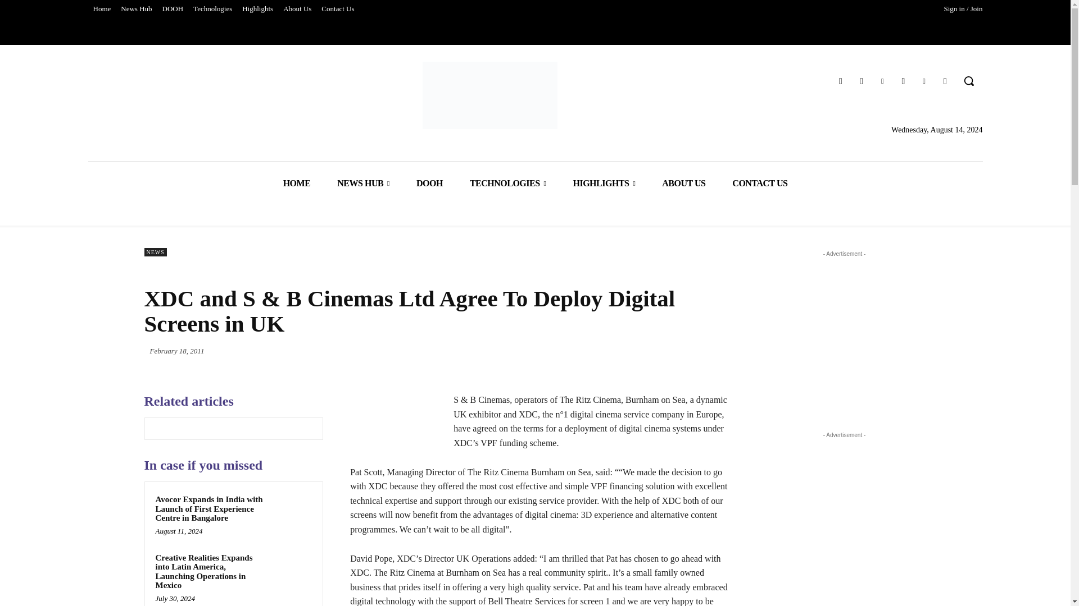 This screenshot has height=606, width=1079. I want to click on Home, so click(101, 9).